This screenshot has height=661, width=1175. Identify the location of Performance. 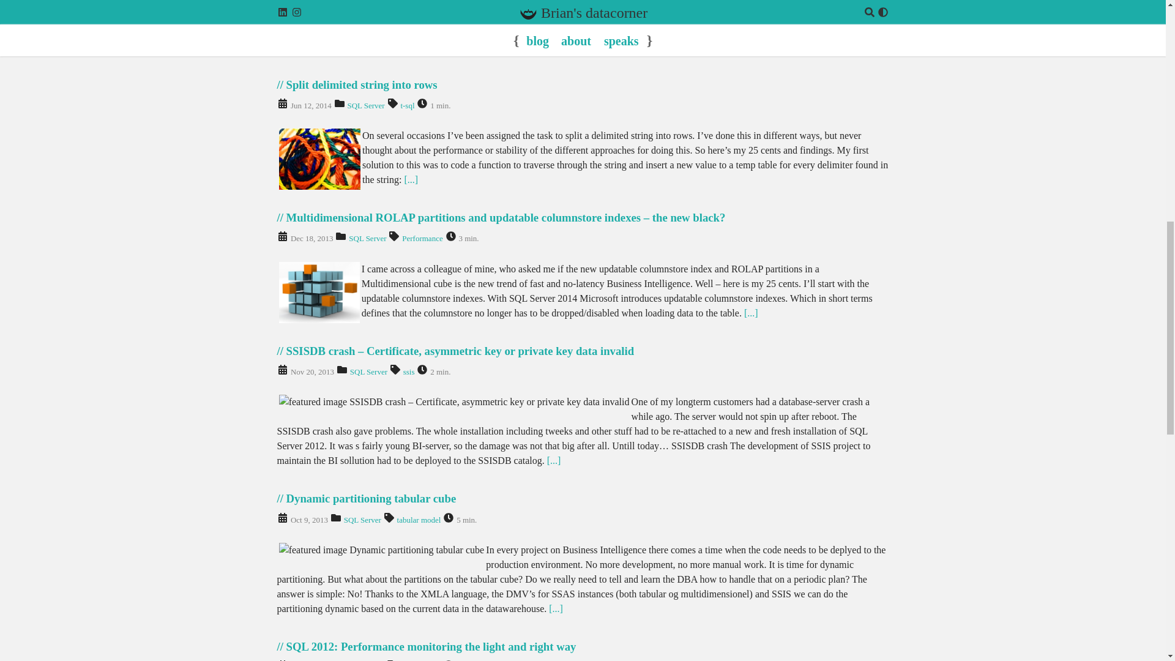
(422, 239).